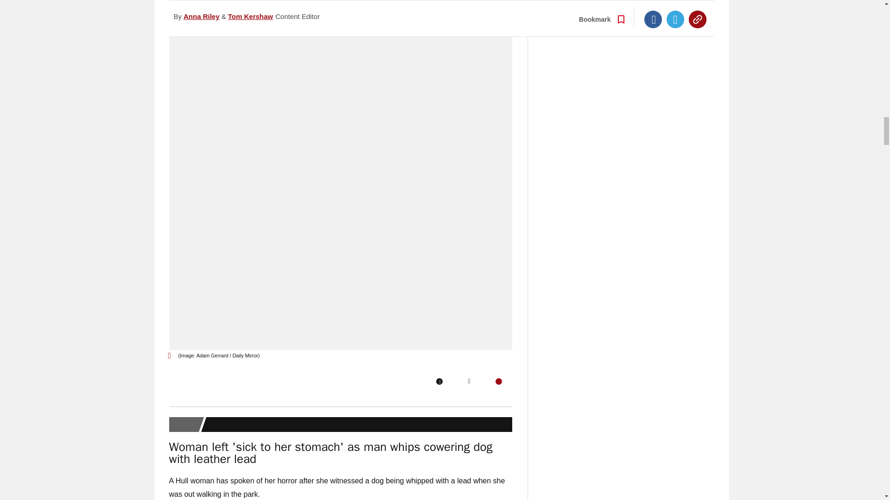  Describe the element at coordinates (439, 381) in the screenshot. I see `Facebook` at that location.